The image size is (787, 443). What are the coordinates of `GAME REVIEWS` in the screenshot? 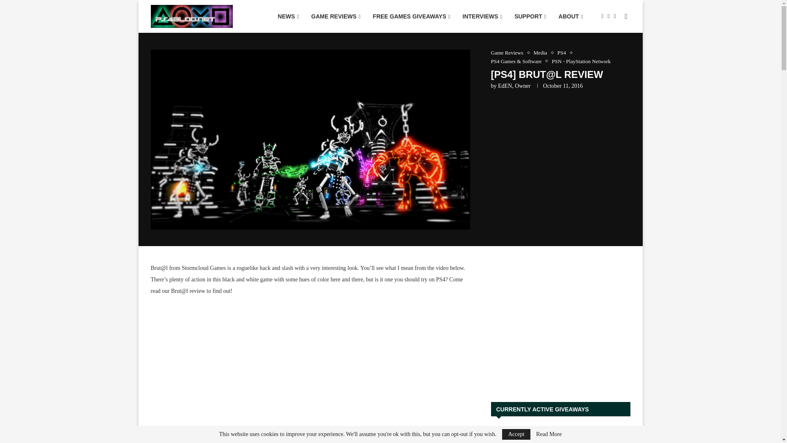 It's located at (336, 16).